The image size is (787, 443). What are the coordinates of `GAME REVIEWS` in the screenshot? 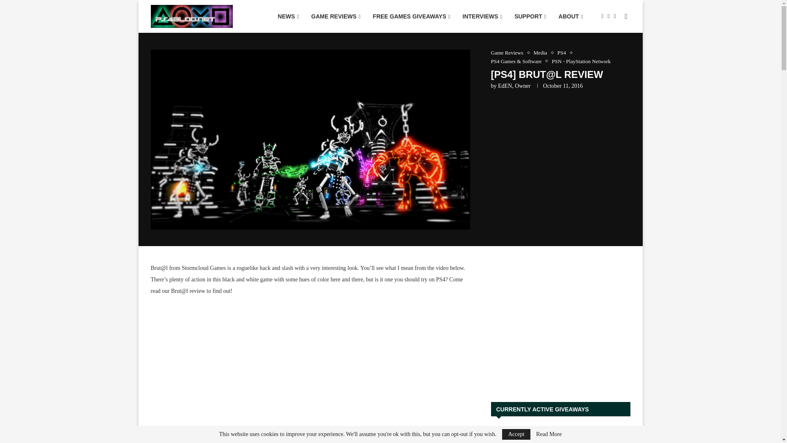 It's located at (336, 16).